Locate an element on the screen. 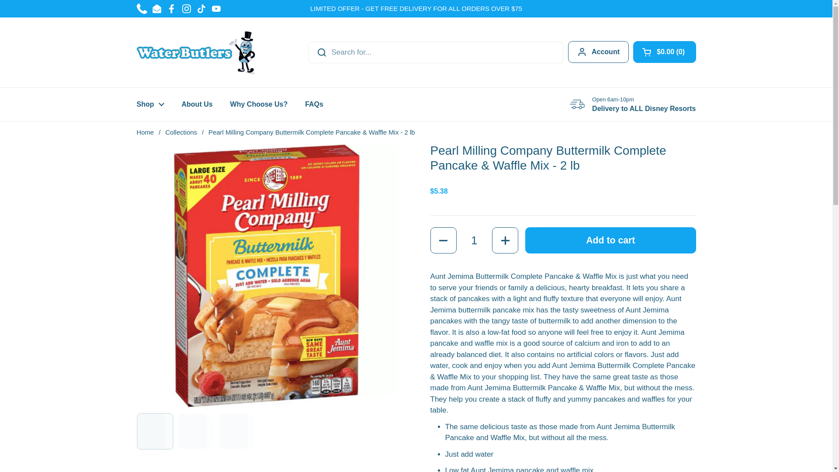 The width and height of the screenshot is (839, 472). Open cart is located at coordinates (665, 52).